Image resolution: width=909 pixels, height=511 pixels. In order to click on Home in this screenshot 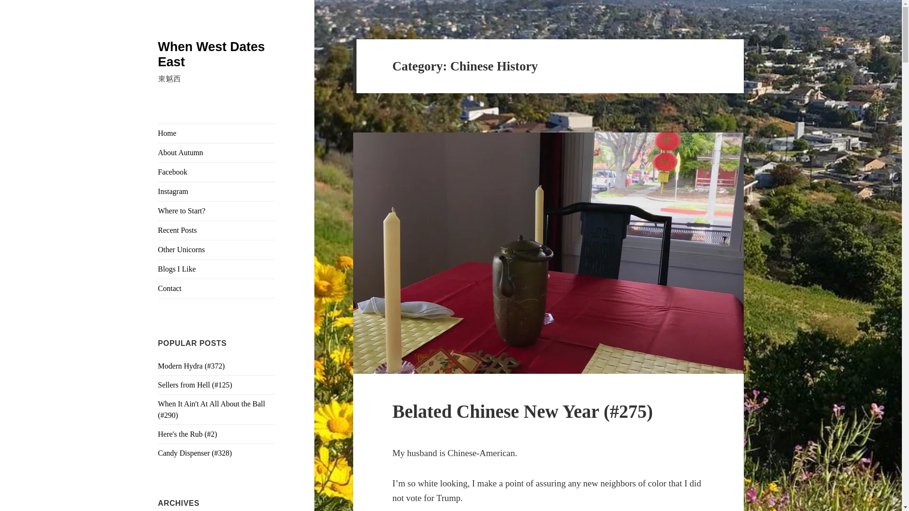, I will do `click(217, 133)`.